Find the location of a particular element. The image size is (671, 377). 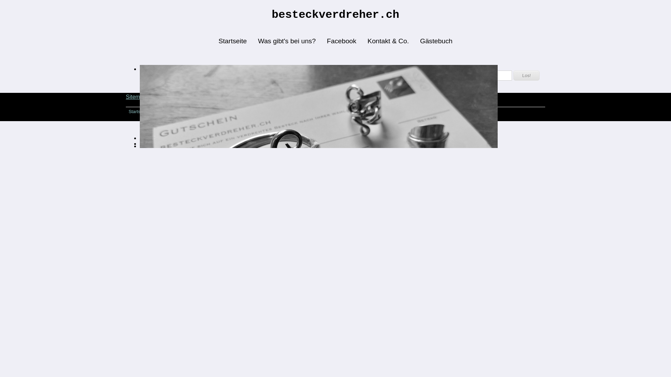

Facebook is located at coordinates (207, 111).